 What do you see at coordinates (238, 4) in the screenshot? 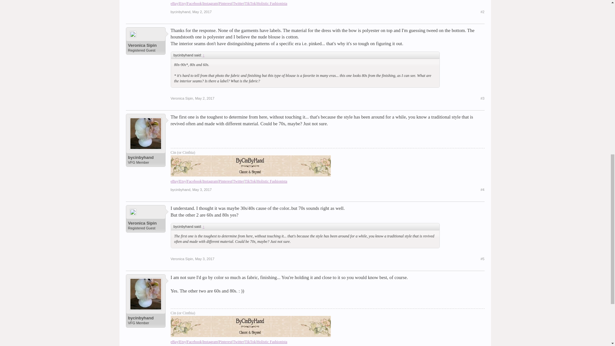
I see `Twitter` at bounding box center [238, 4].